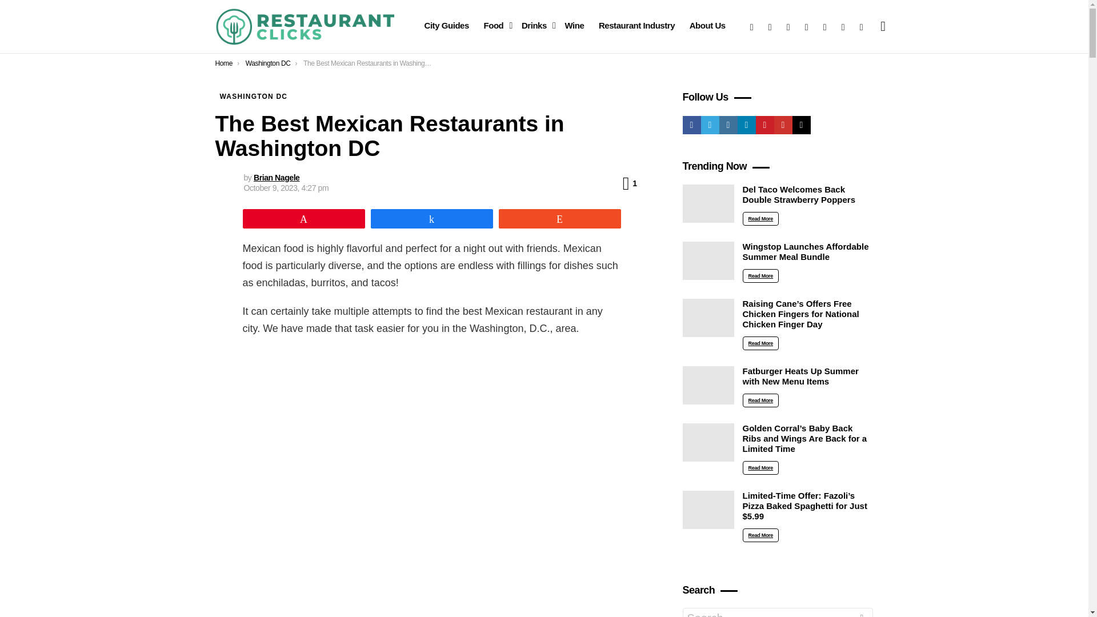  What do you see at coordinates (277, 177) in the screenshot?
I see `Drinks` at bounding box center [277, 177].